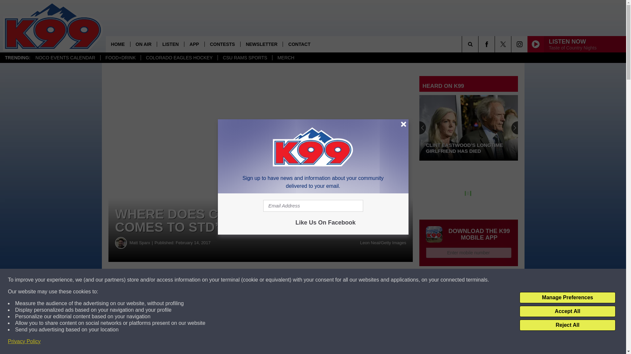 The width and height of the screenshot is (631, 354). Describe the element at coordinates (567, 298) in the screenshot. I see `Manage Preferences` at that location.